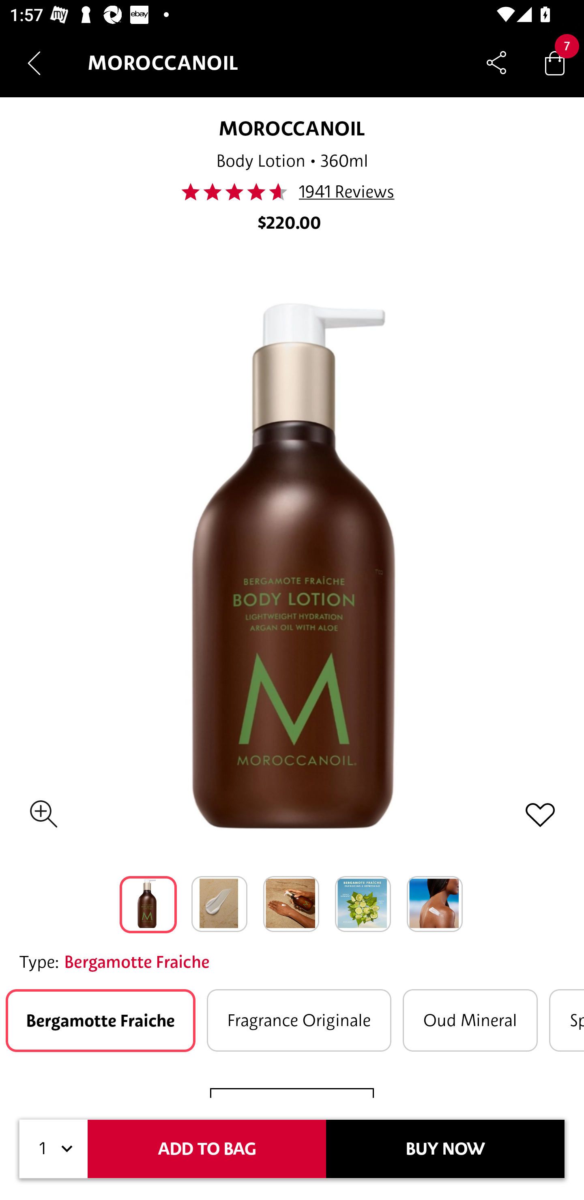 Image resolution: width=584 pixels, height=1200 pixels. I want to click on Navigate up, so click(34, 63).